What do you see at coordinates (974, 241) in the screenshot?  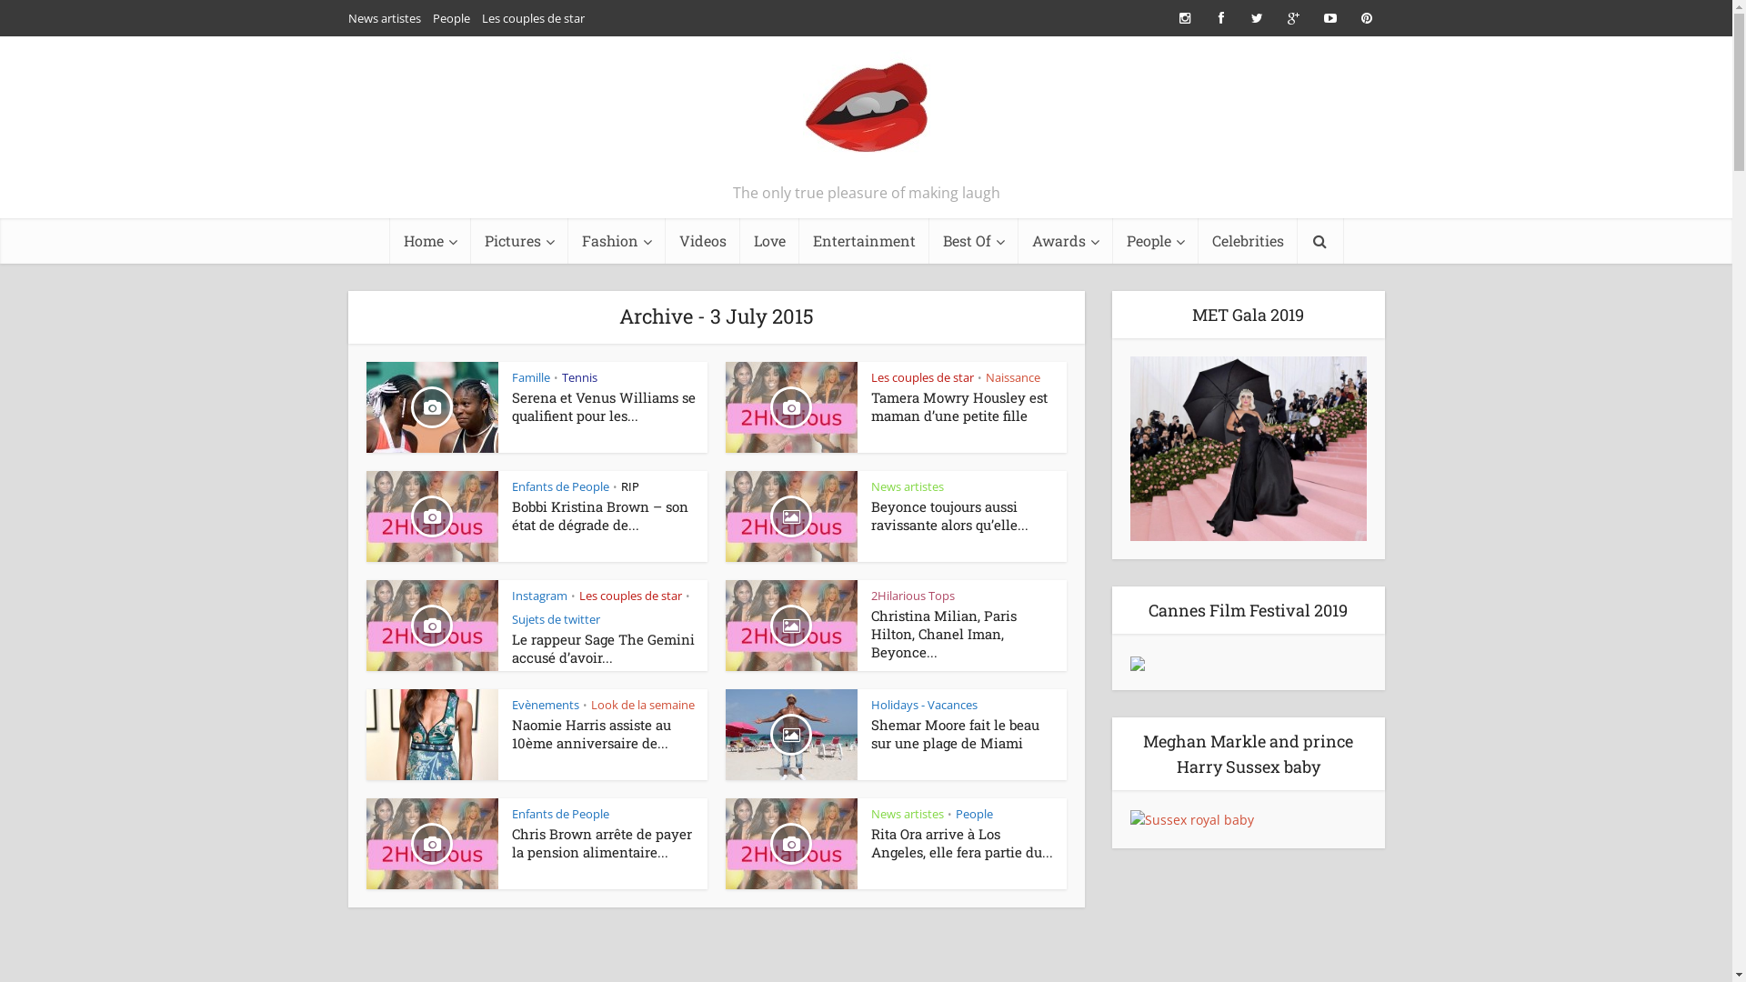 I see `Best Of` at bounding box center [974, 241].